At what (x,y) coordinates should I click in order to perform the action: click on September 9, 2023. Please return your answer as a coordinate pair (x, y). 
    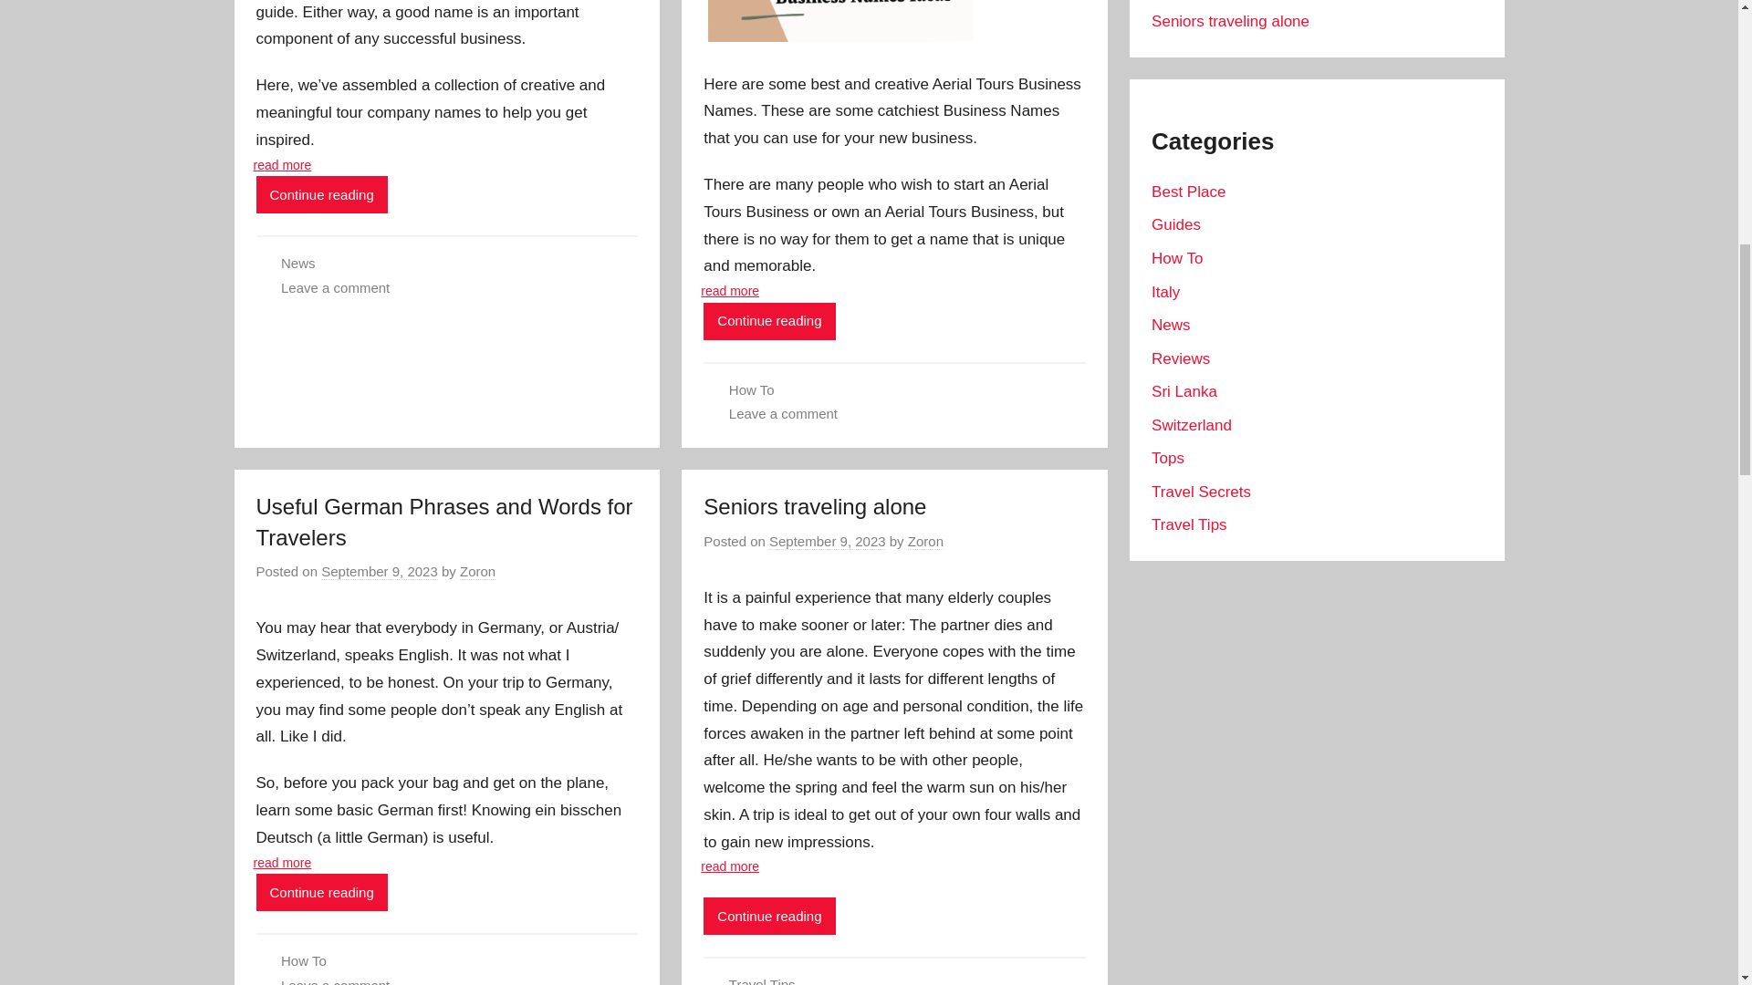
    Looking at the image, I should click on (827, 542).